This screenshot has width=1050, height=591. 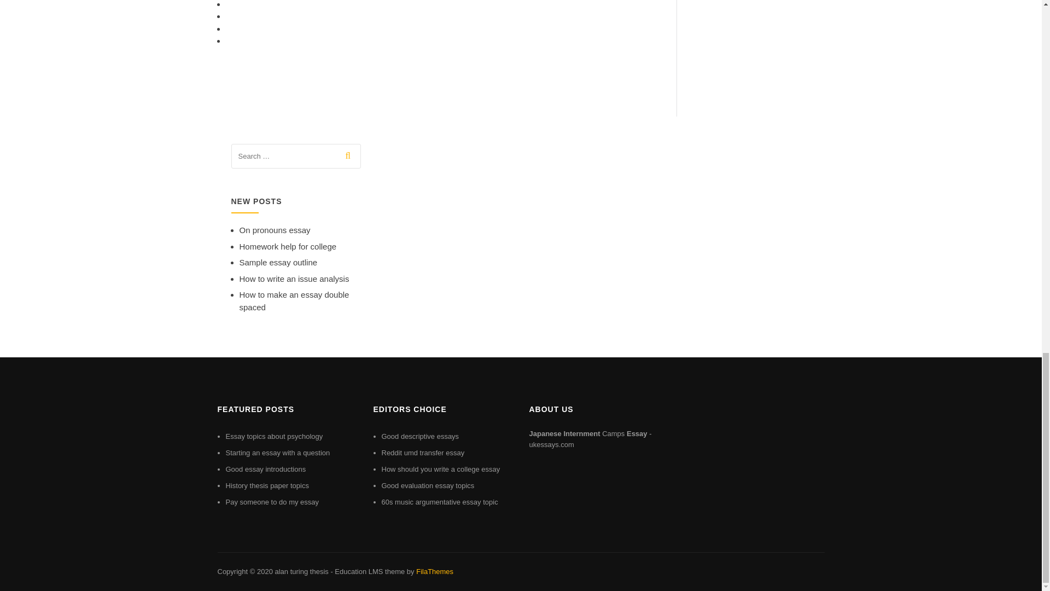 I want to click on How should you write a college essay, so click(x=441, y=469).